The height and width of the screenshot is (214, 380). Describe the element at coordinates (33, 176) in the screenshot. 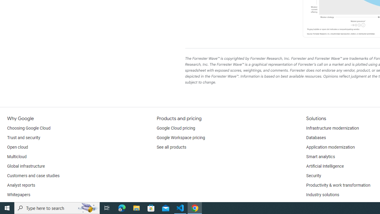

I see `Customers and case studies` at that location.